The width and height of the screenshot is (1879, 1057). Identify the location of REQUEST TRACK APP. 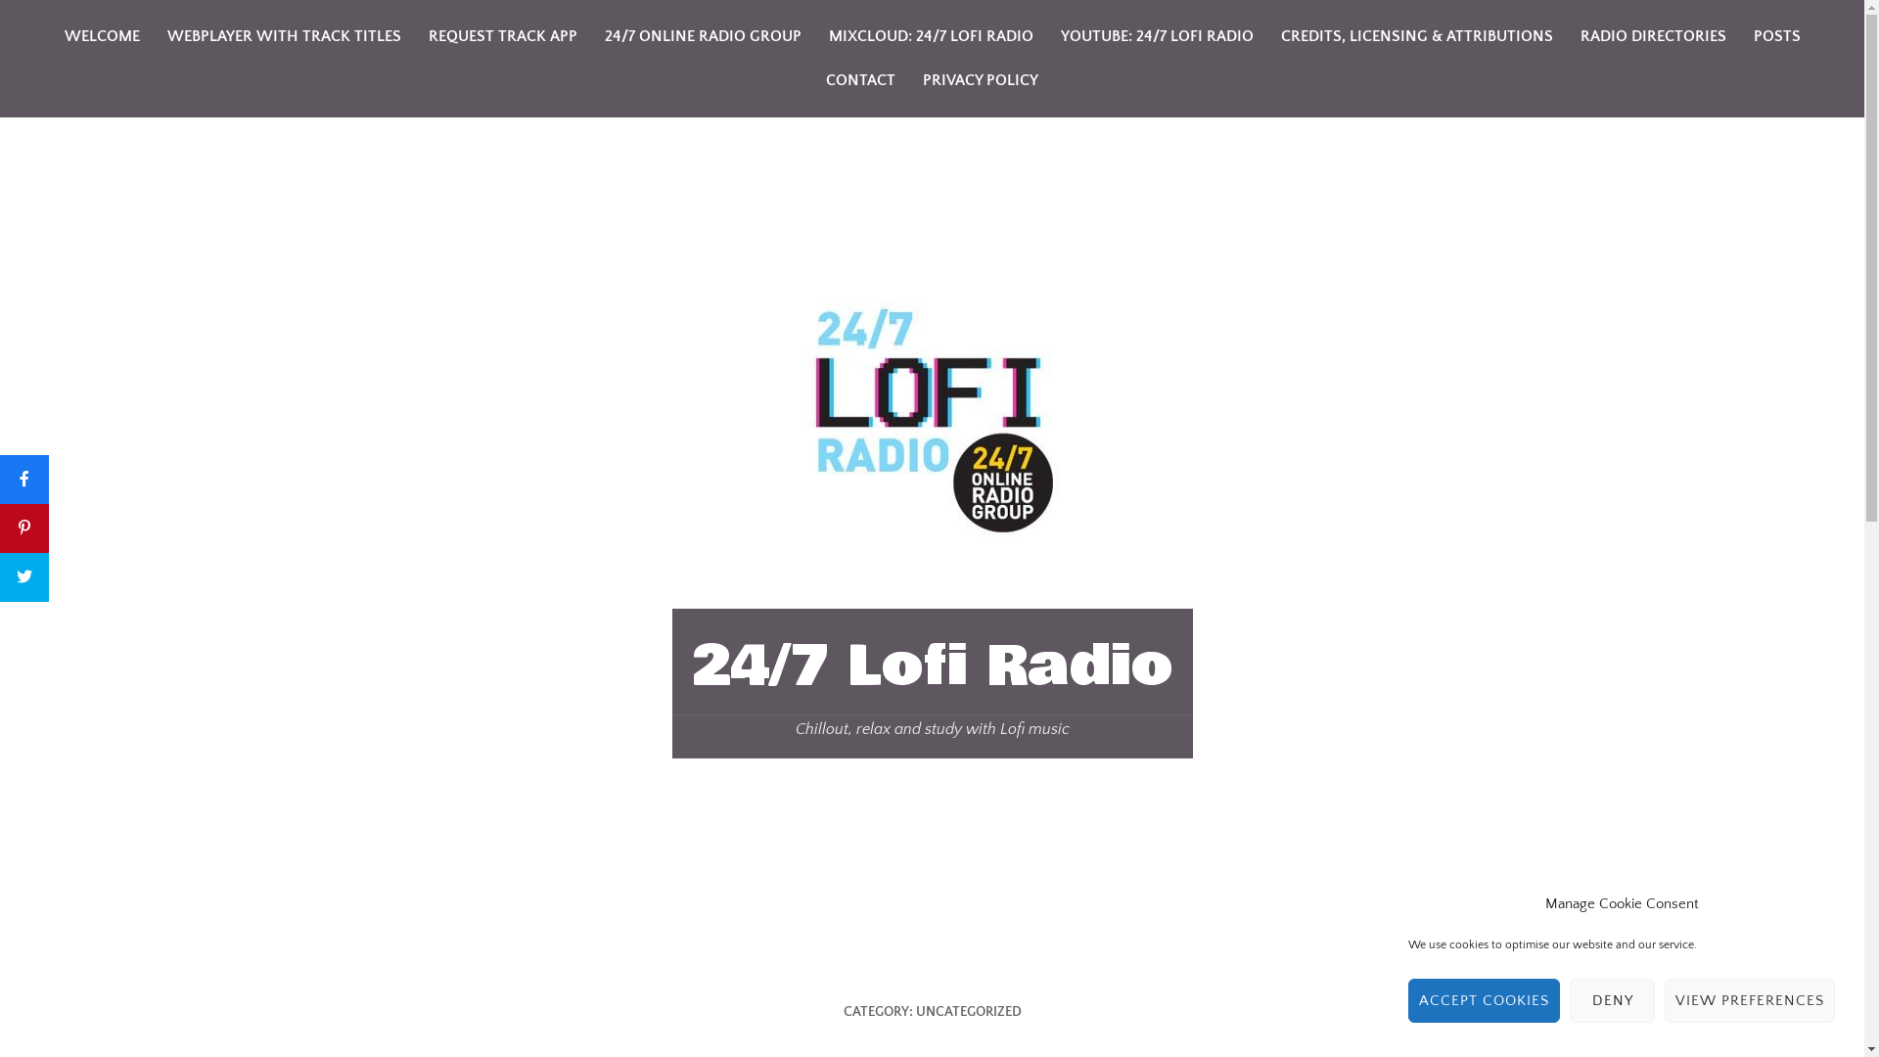
(503, 37).